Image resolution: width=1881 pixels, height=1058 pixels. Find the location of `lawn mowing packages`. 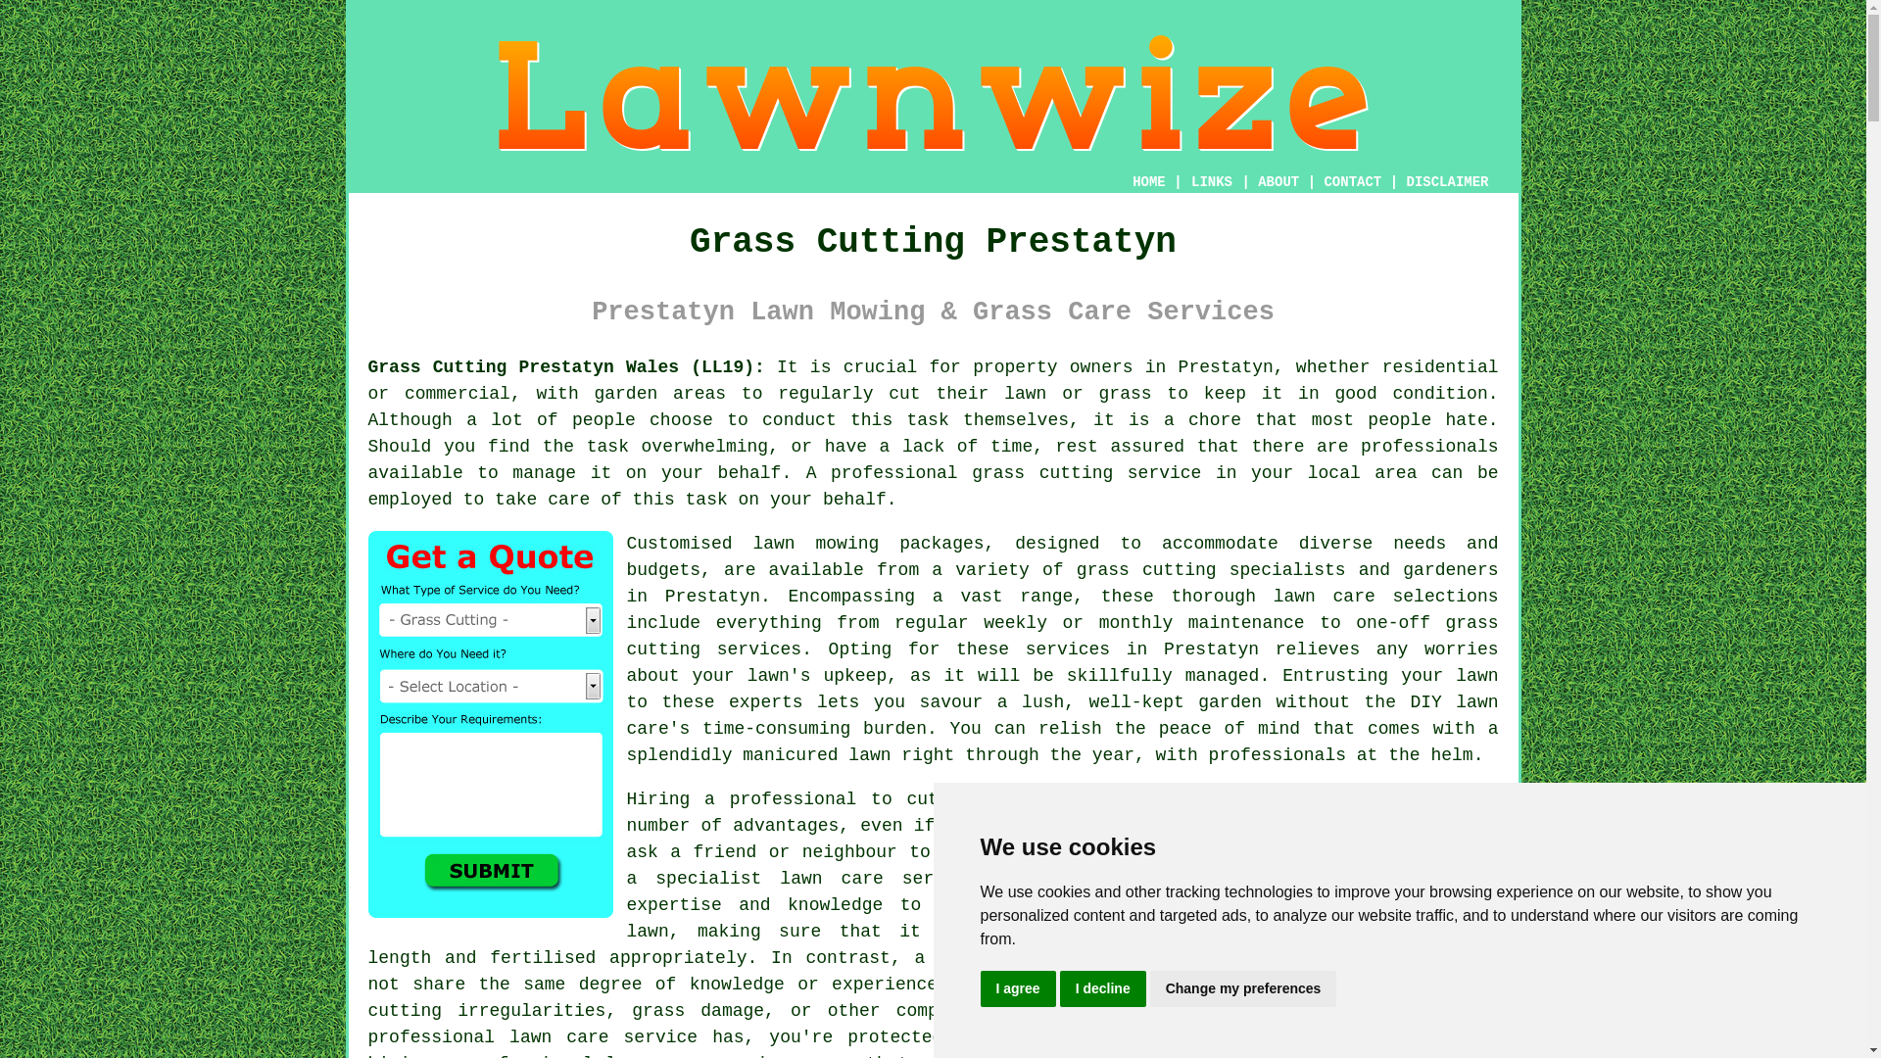

lawn mowing packages is located at coordinates (868, 543).